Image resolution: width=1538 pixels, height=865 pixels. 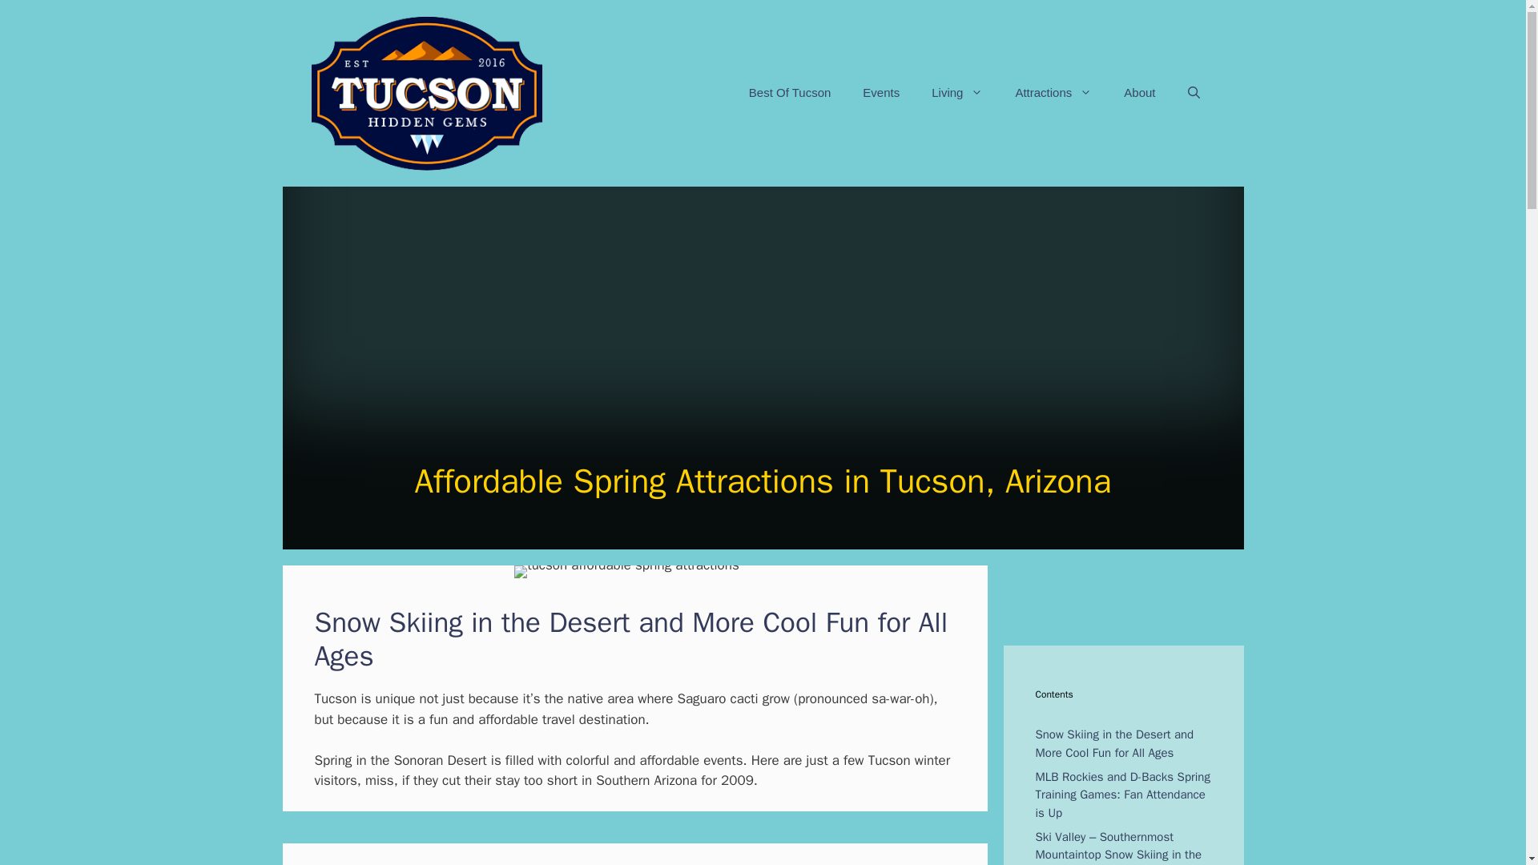 What do you see at coordinates (881, 93) in the screenshot?
I see `Events` at bounding box center [881, 93].